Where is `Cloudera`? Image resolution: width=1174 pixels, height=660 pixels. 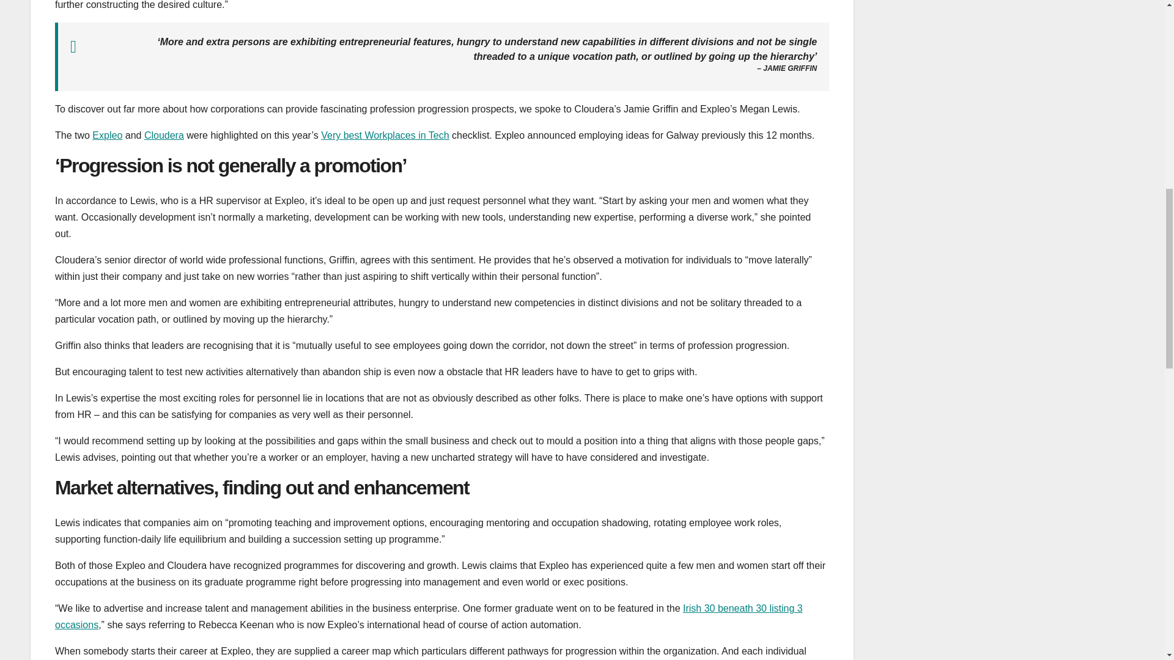 Cloudera is located at coordinates (164, 135).